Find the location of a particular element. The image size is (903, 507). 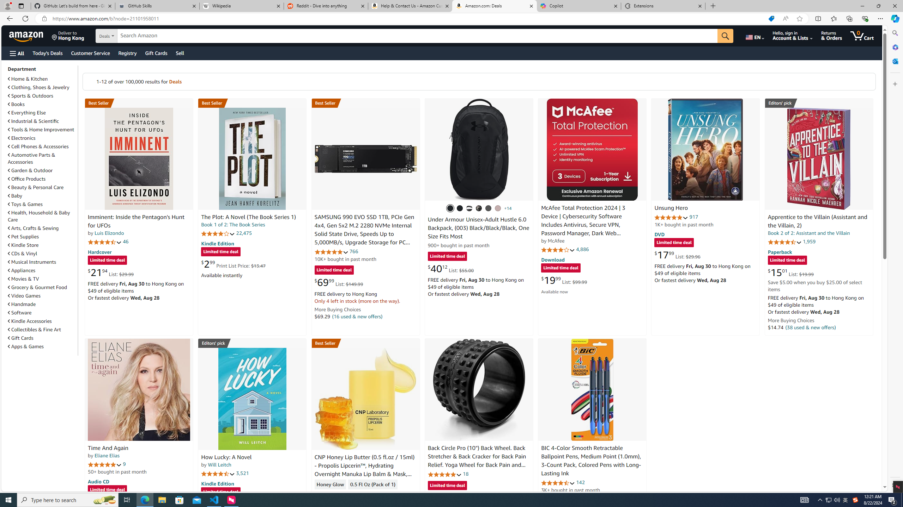

Limited time deal is located at coordinates (447, 486).